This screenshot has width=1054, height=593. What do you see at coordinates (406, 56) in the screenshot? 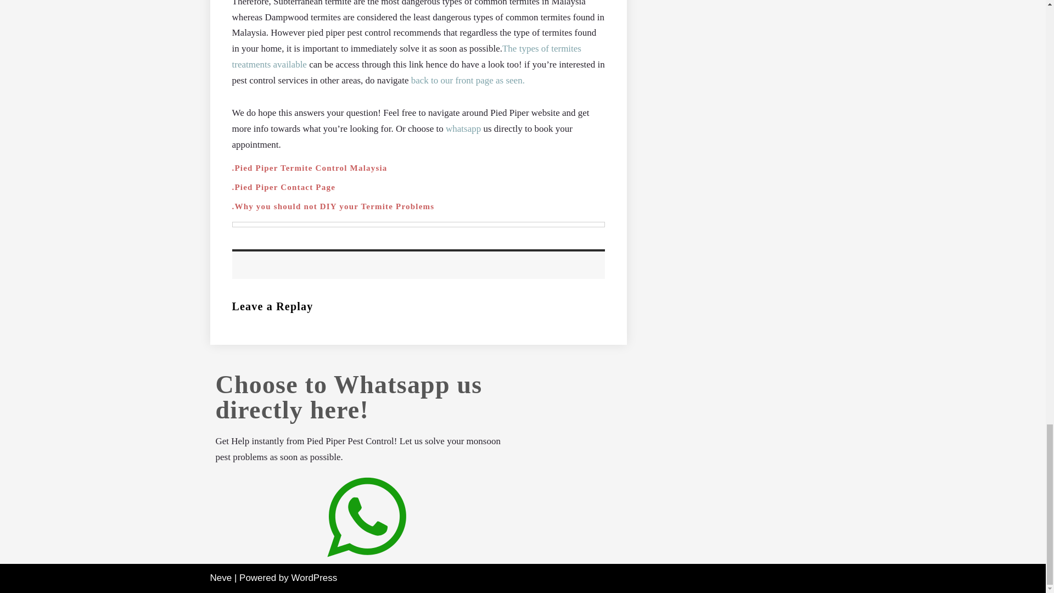
I see `The types of termites treatments available` at bounding box center [406, 56].